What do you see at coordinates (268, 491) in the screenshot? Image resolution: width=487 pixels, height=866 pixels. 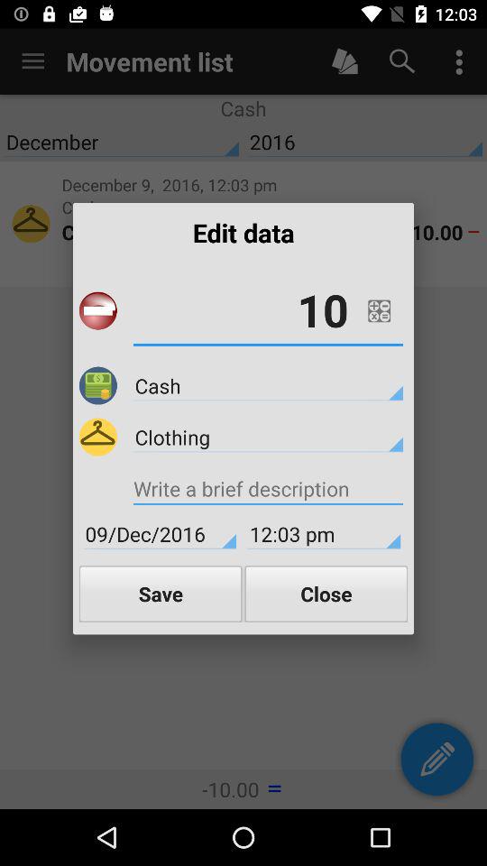 I see `type a brief description` at bounding box center [268, 491].